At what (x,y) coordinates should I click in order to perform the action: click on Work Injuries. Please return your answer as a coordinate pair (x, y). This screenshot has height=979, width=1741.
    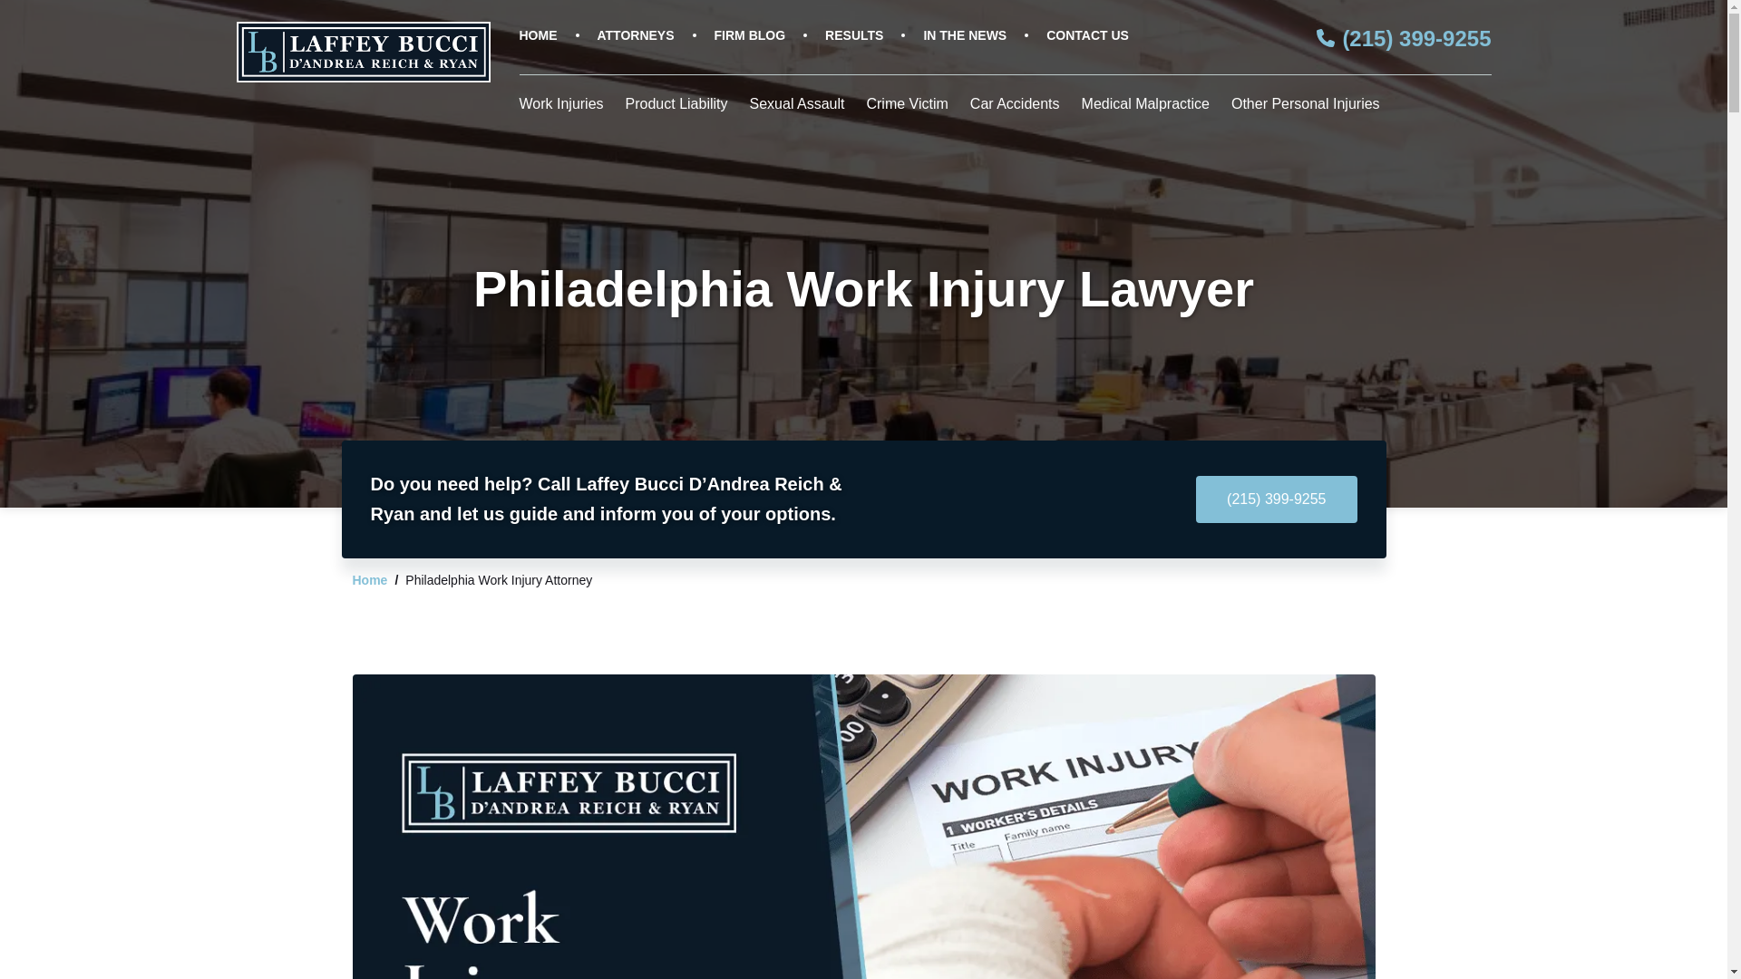
    Looking at the image, I should click on (560, 109).